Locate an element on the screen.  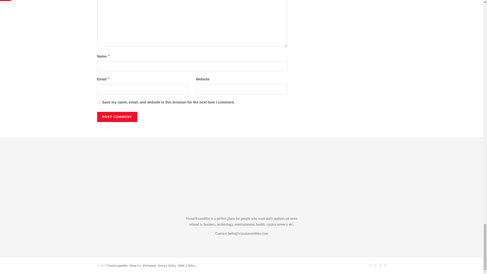
Post Comment is located at coordinates (117, 117).